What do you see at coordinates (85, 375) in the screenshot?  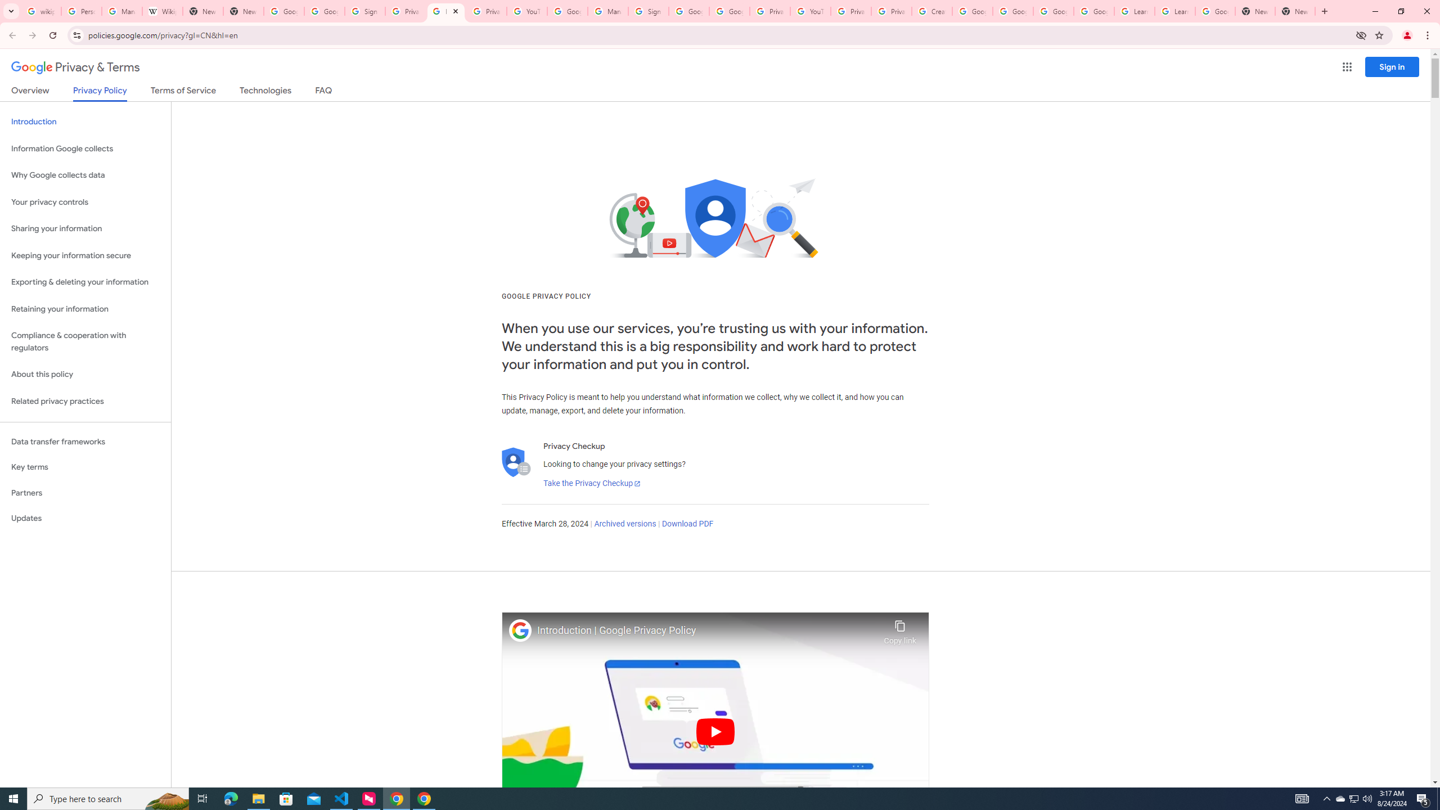 I see `About this policy` at bounding box center [85, 375].